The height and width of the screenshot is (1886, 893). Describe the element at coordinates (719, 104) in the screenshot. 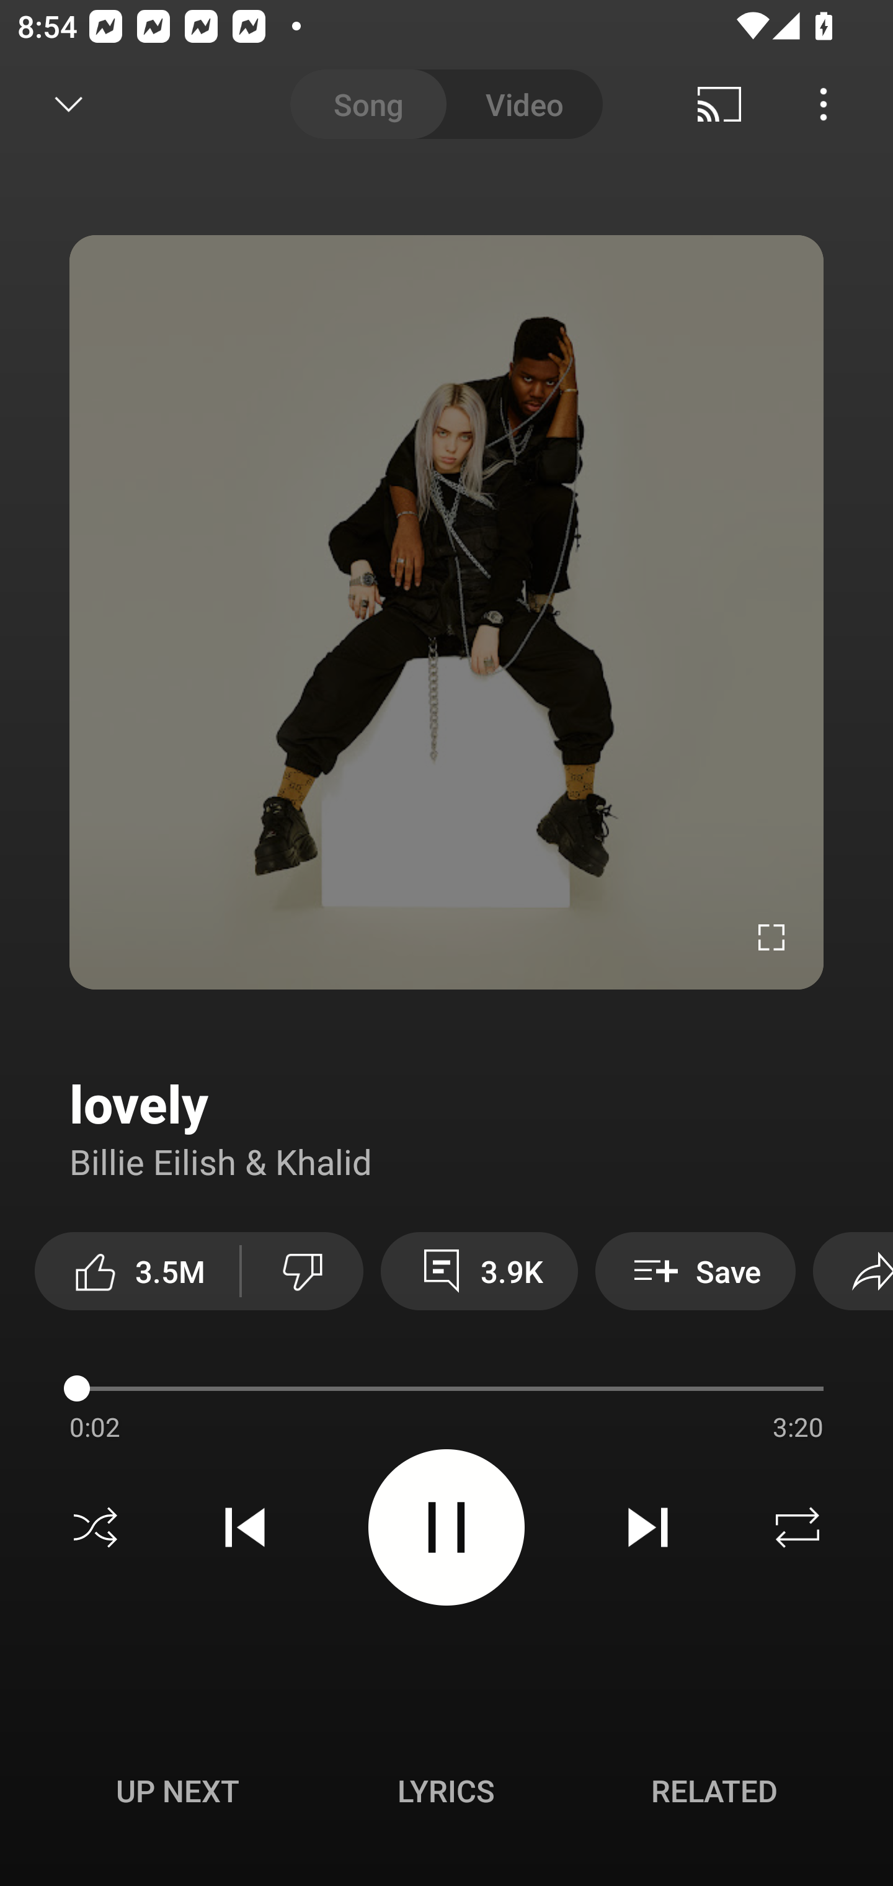

I see `Cast. Disconnected` at that location.